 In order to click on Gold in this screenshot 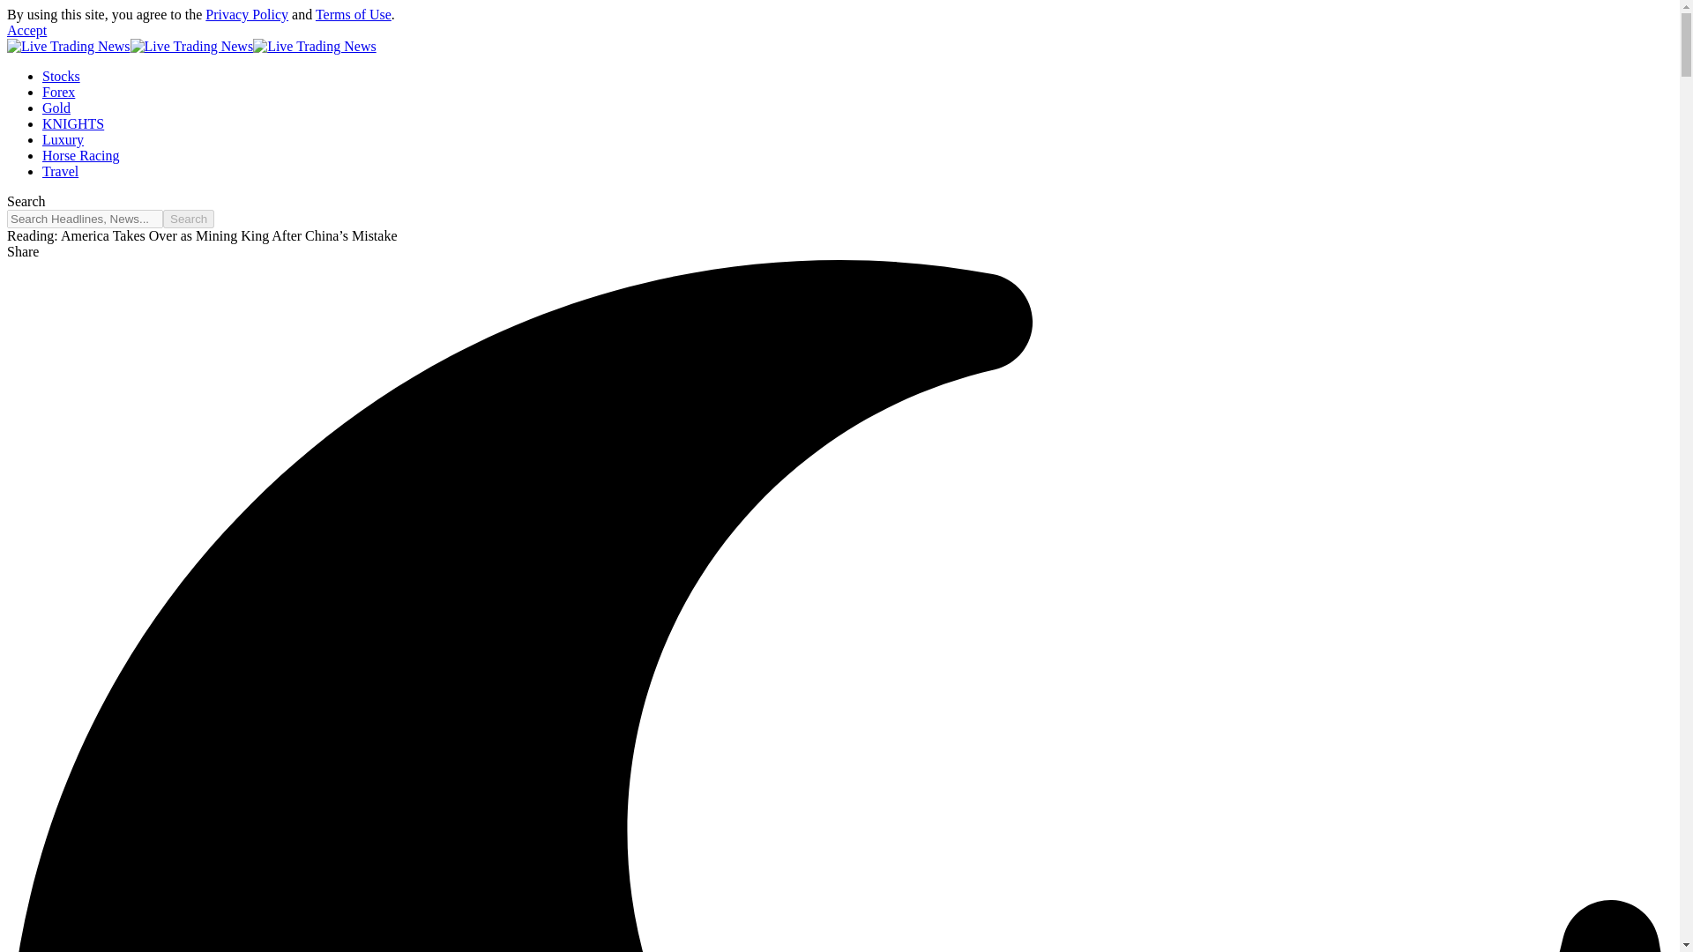, I will do `click(56, 108)`.